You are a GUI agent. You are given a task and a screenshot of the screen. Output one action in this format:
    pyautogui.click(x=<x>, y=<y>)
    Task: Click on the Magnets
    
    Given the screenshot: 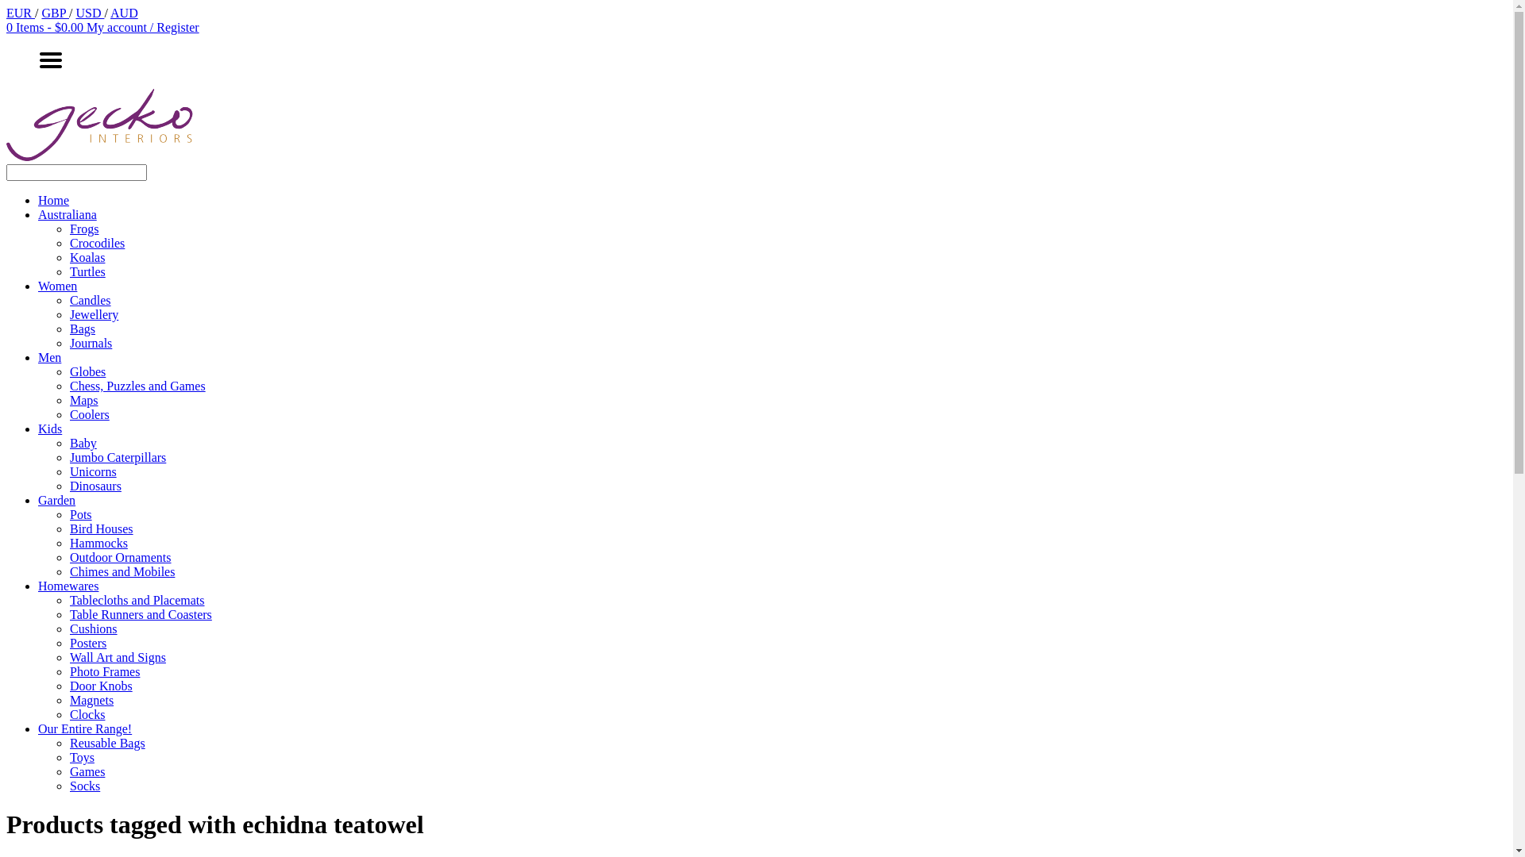 What is the action you would take?
    pyautogui.click(x=92, y=700)
    